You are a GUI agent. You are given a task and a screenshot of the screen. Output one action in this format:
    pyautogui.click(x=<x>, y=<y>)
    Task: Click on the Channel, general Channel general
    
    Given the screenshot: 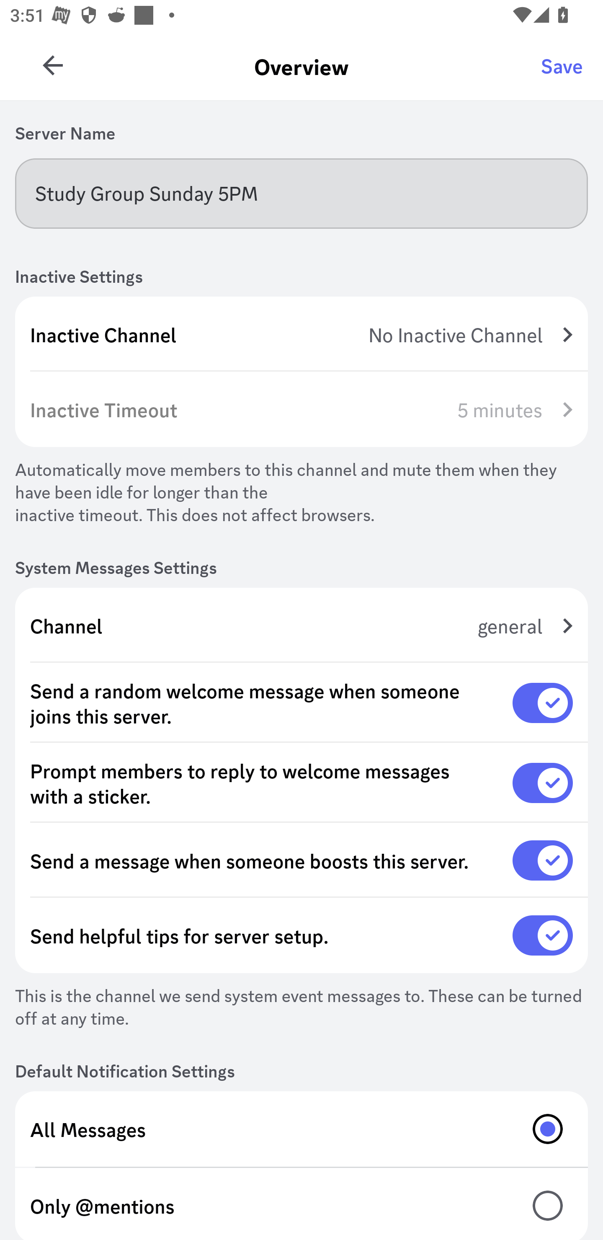 What is the action you would take?
    pyautogui.click(x=301, y=625)
    